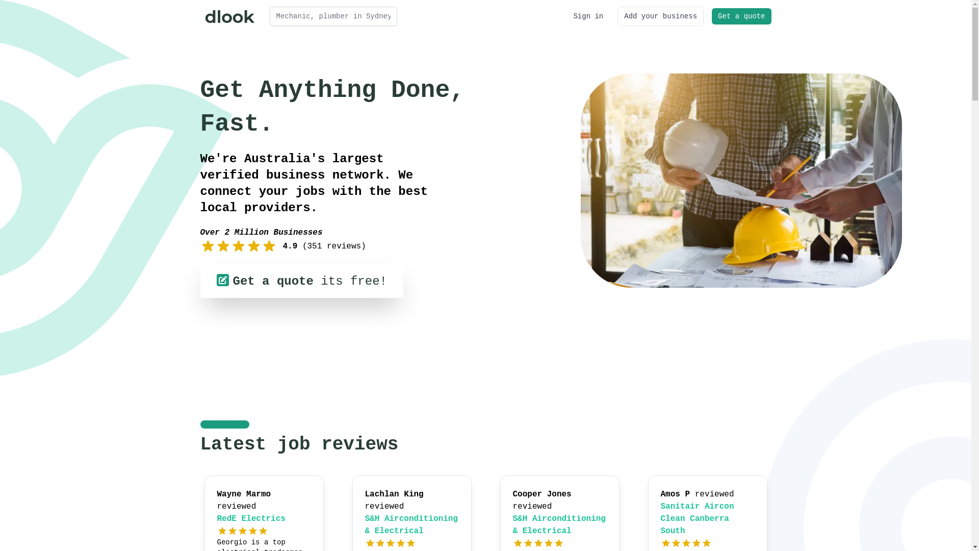  Describe the element at coordinates (559, 525) in the screenshot. I see `S&H Airconditioning & Electrical` at that location.